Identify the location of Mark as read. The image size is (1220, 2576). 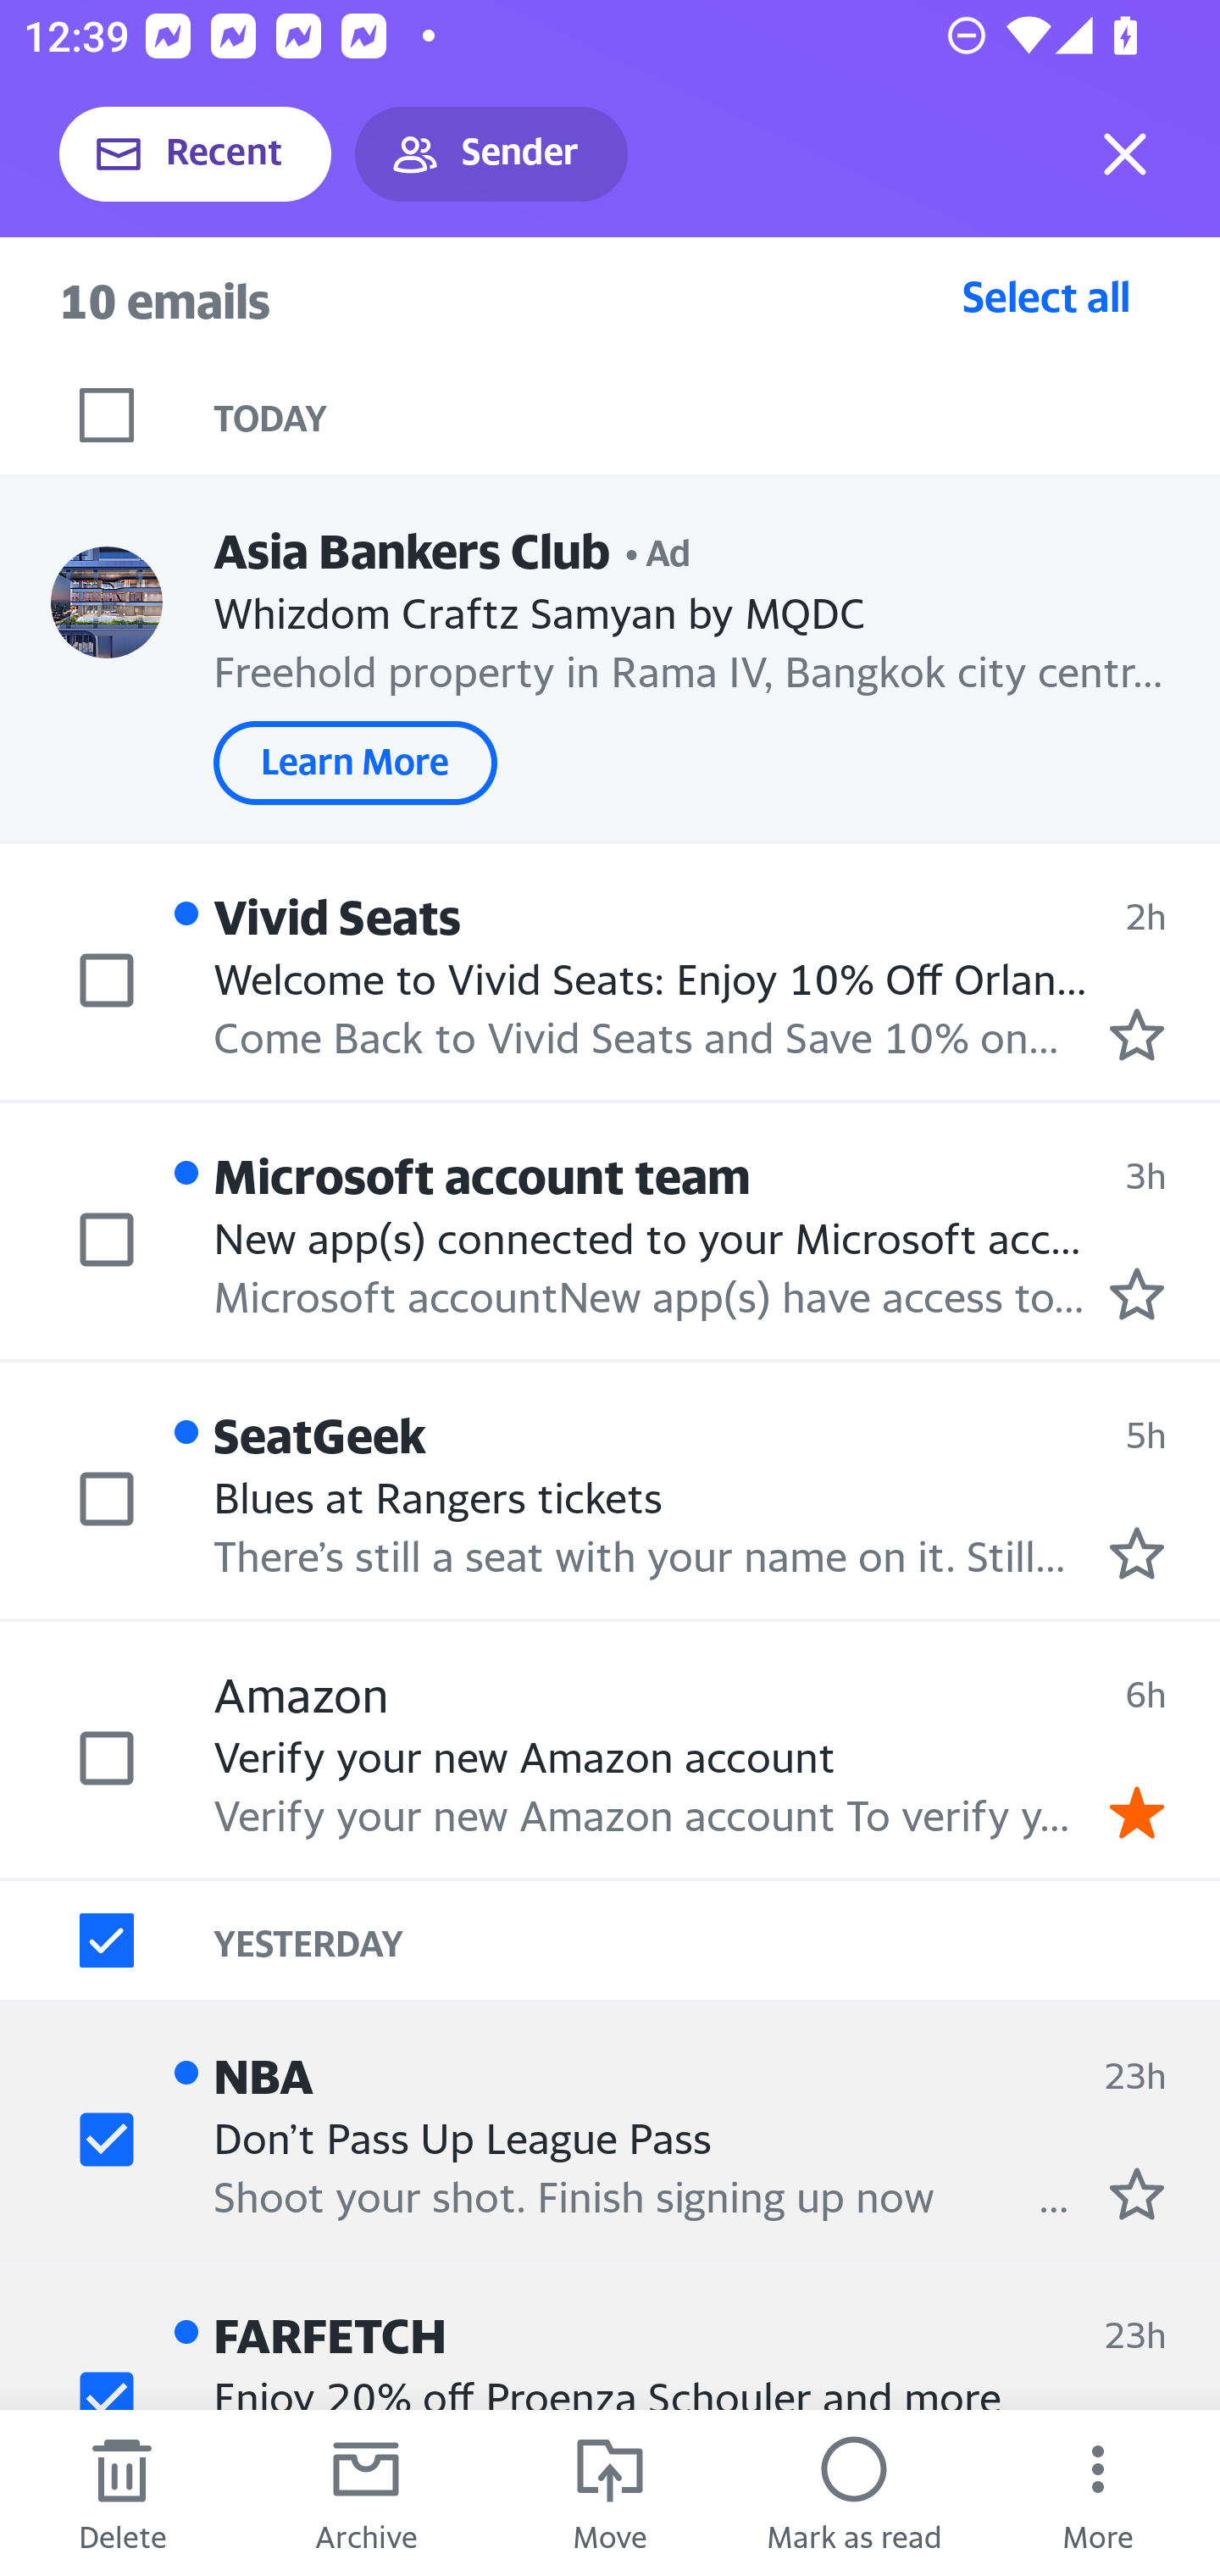
(854, 2493).